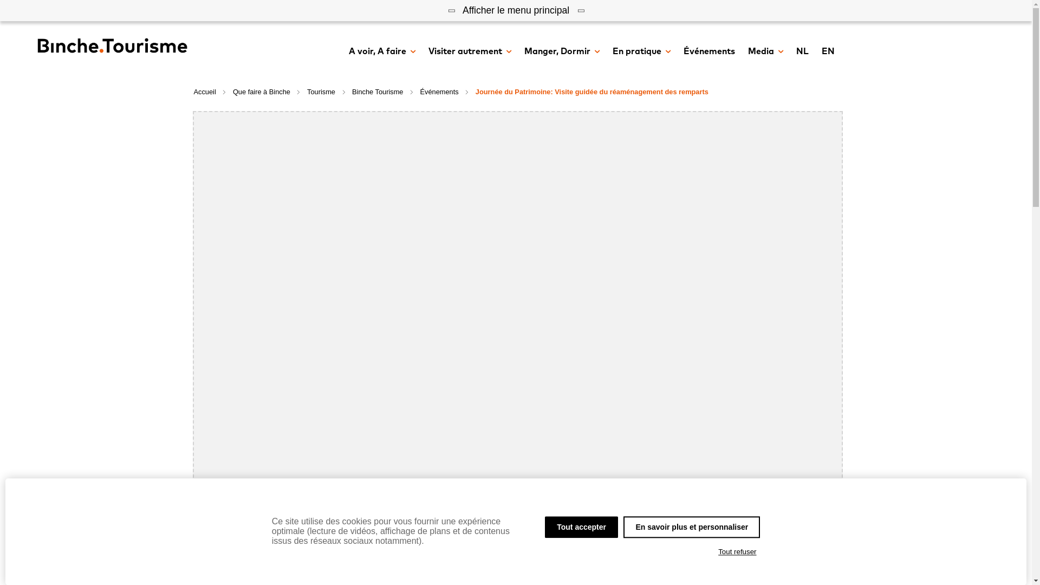 The image size is (1040, 585). What do you see at coordinates (378, 92) in the screenshot?
I see `Binche Tourisme` at bounding box center [378, 92].